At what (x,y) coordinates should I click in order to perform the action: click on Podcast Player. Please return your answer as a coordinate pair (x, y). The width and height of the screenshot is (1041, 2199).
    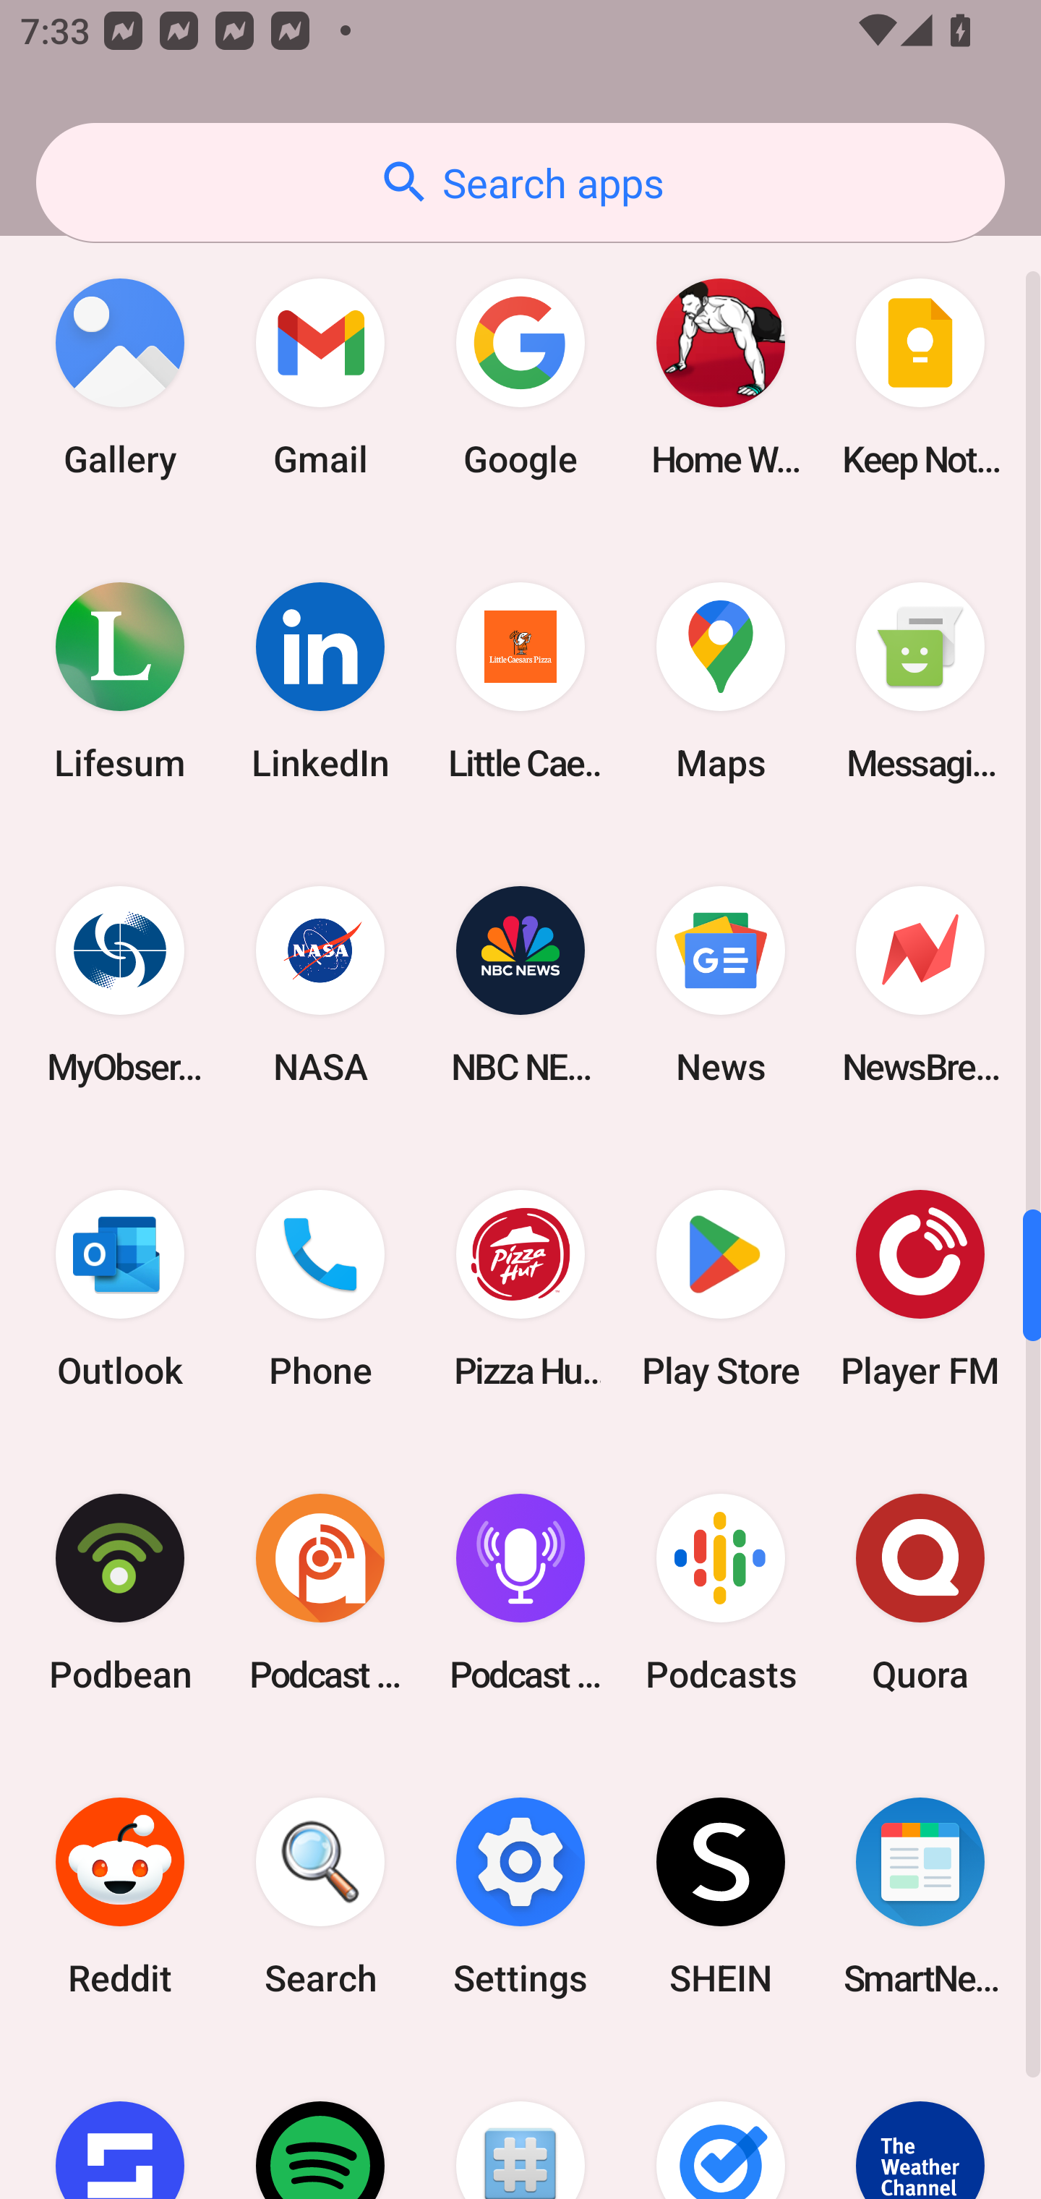
    Looking at the image, I should click on (520, 1591).